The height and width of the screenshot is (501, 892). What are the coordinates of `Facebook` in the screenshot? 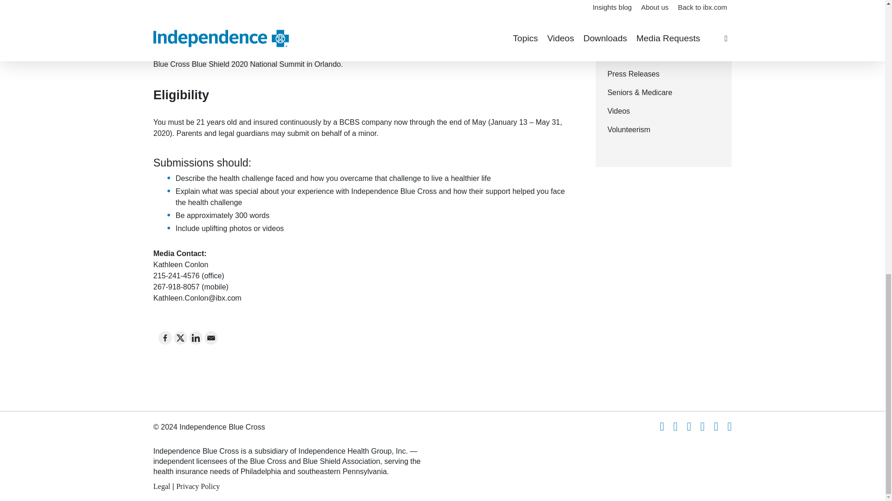 It's located at (165, 338).